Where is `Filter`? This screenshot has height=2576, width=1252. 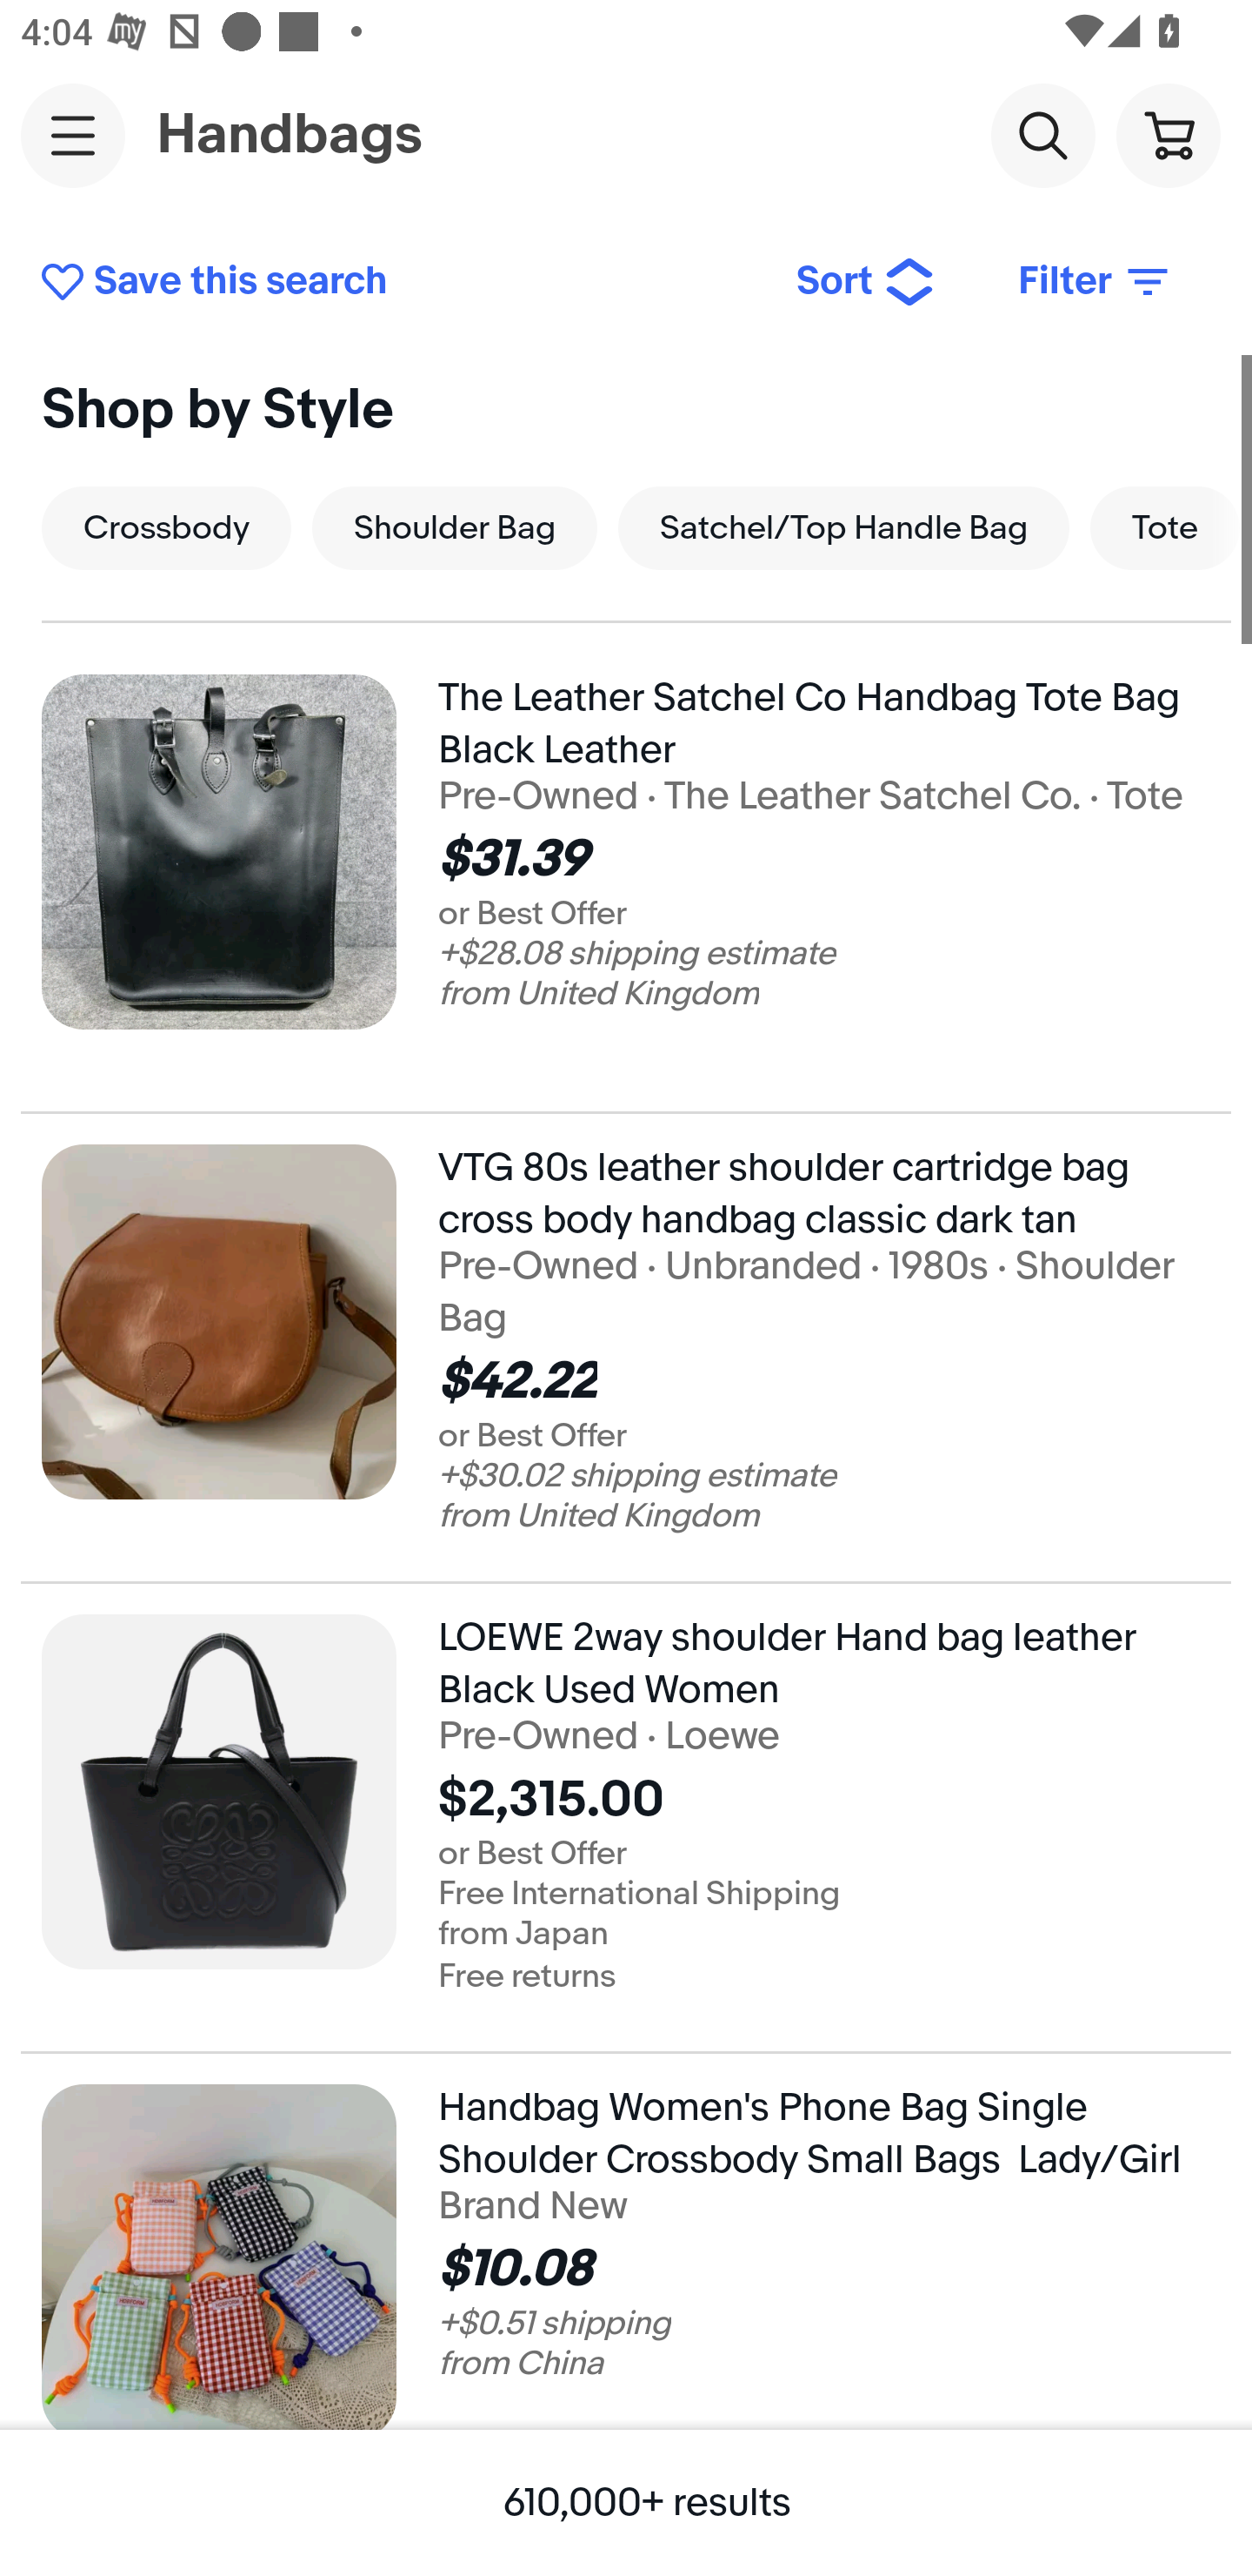
Filter is located at coordinates (1095, 282).